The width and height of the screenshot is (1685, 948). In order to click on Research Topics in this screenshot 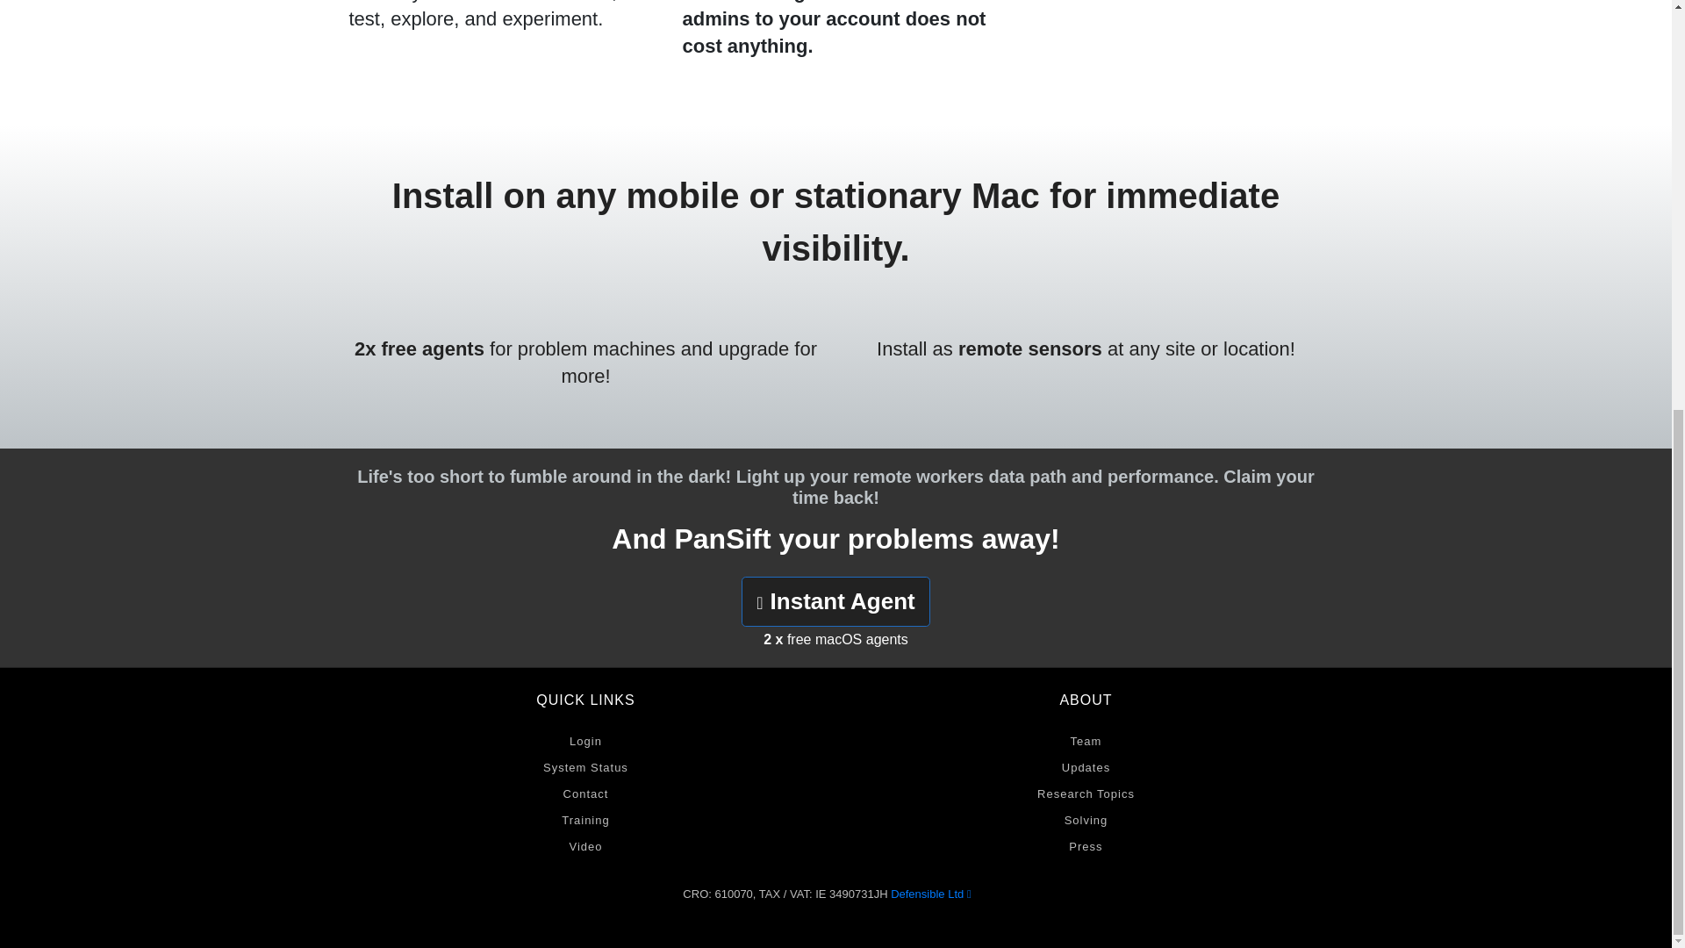, I will do `click(1085, 794)`.